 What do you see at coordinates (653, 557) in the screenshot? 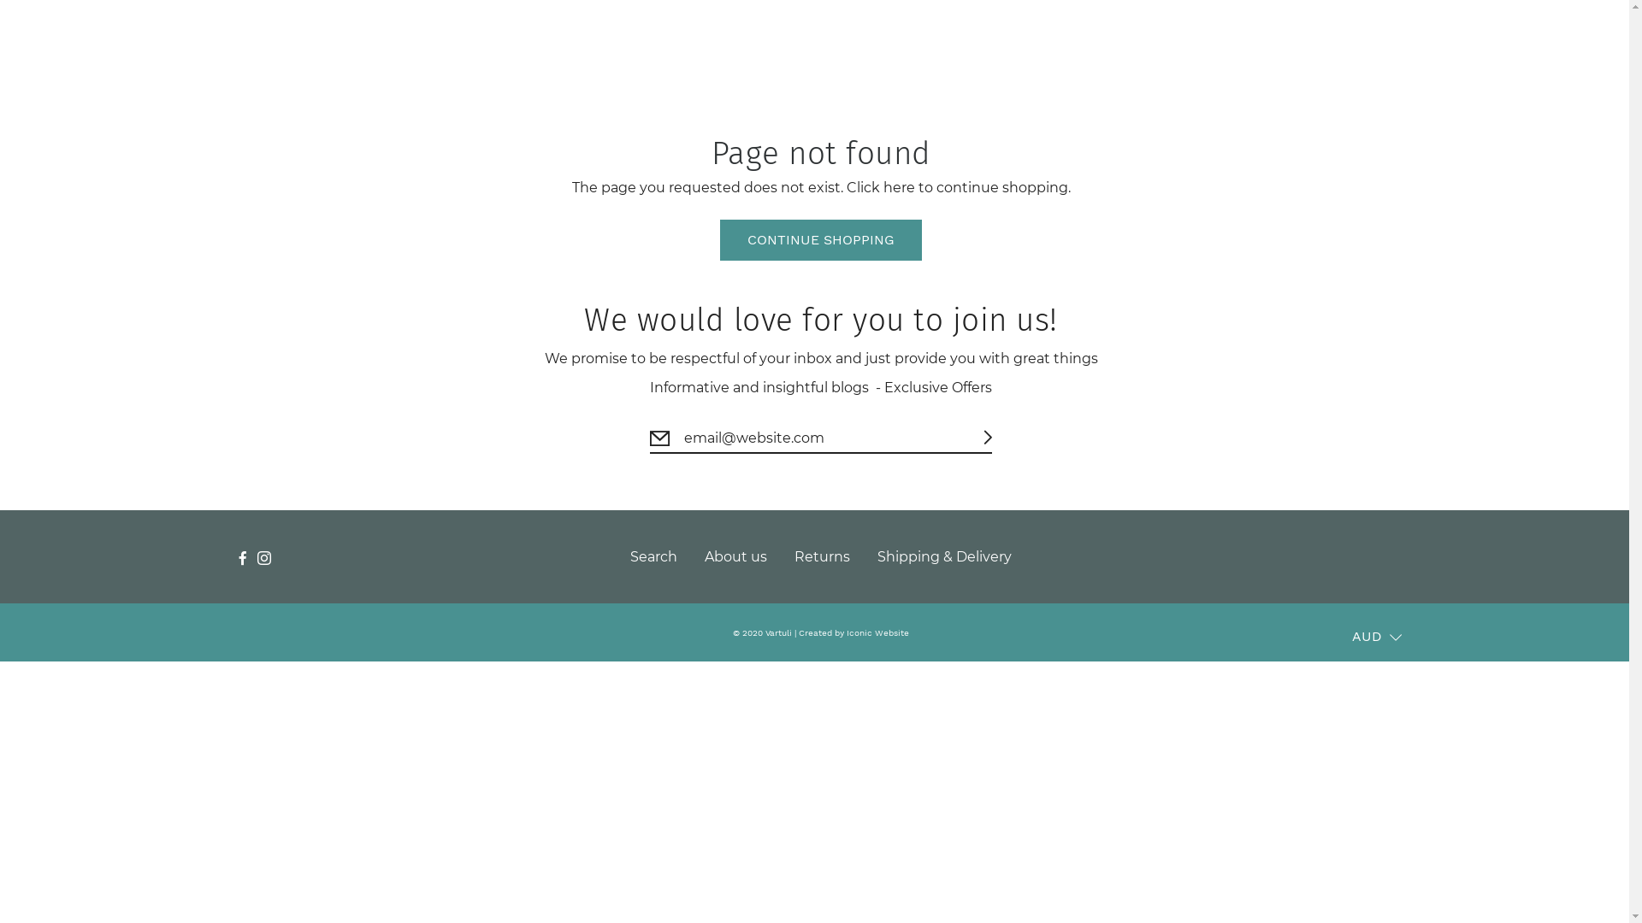
I see `Search` at bounding box center [653, 557].